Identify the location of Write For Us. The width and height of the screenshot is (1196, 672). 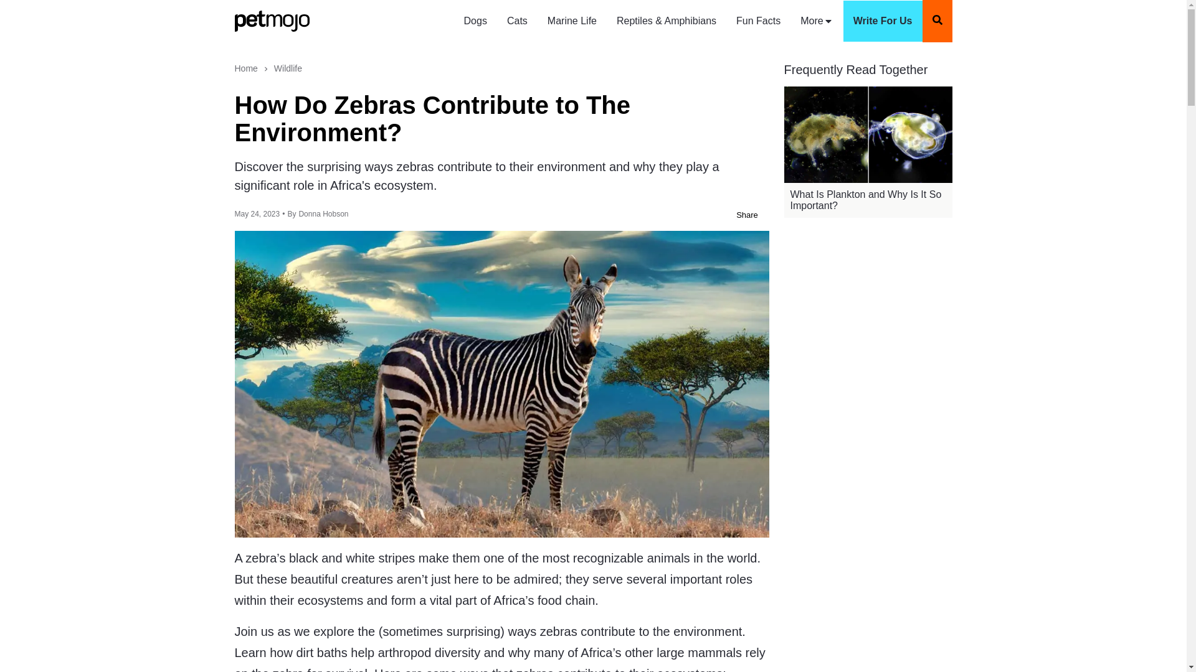
(882, 21).